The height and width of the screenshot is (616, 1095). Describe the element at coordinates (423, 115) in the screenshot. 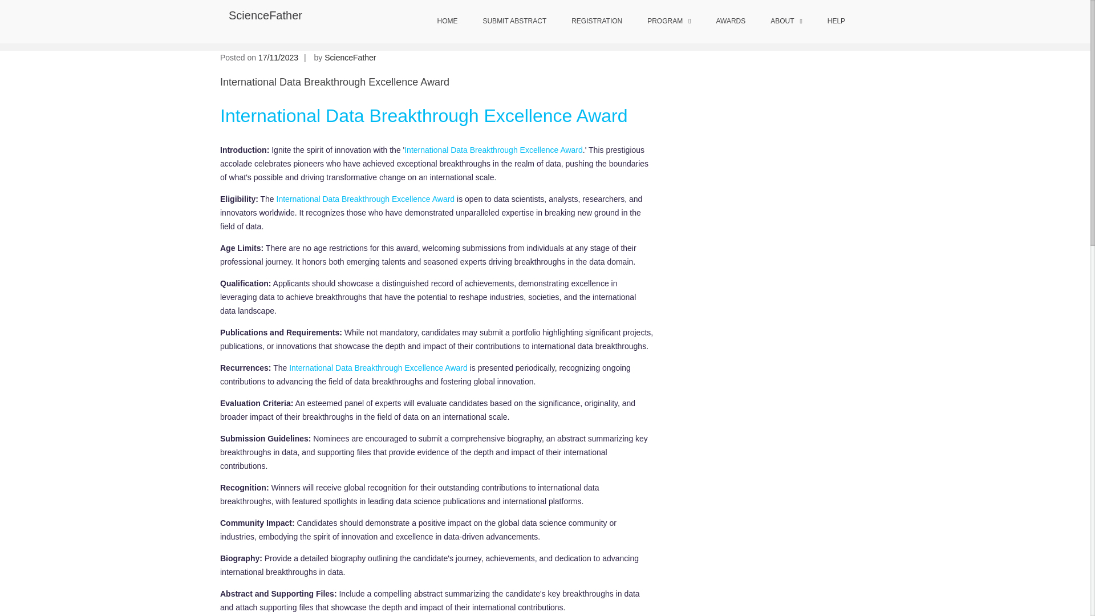

I see `International Data Breakthrough Excellence Award` at that location.